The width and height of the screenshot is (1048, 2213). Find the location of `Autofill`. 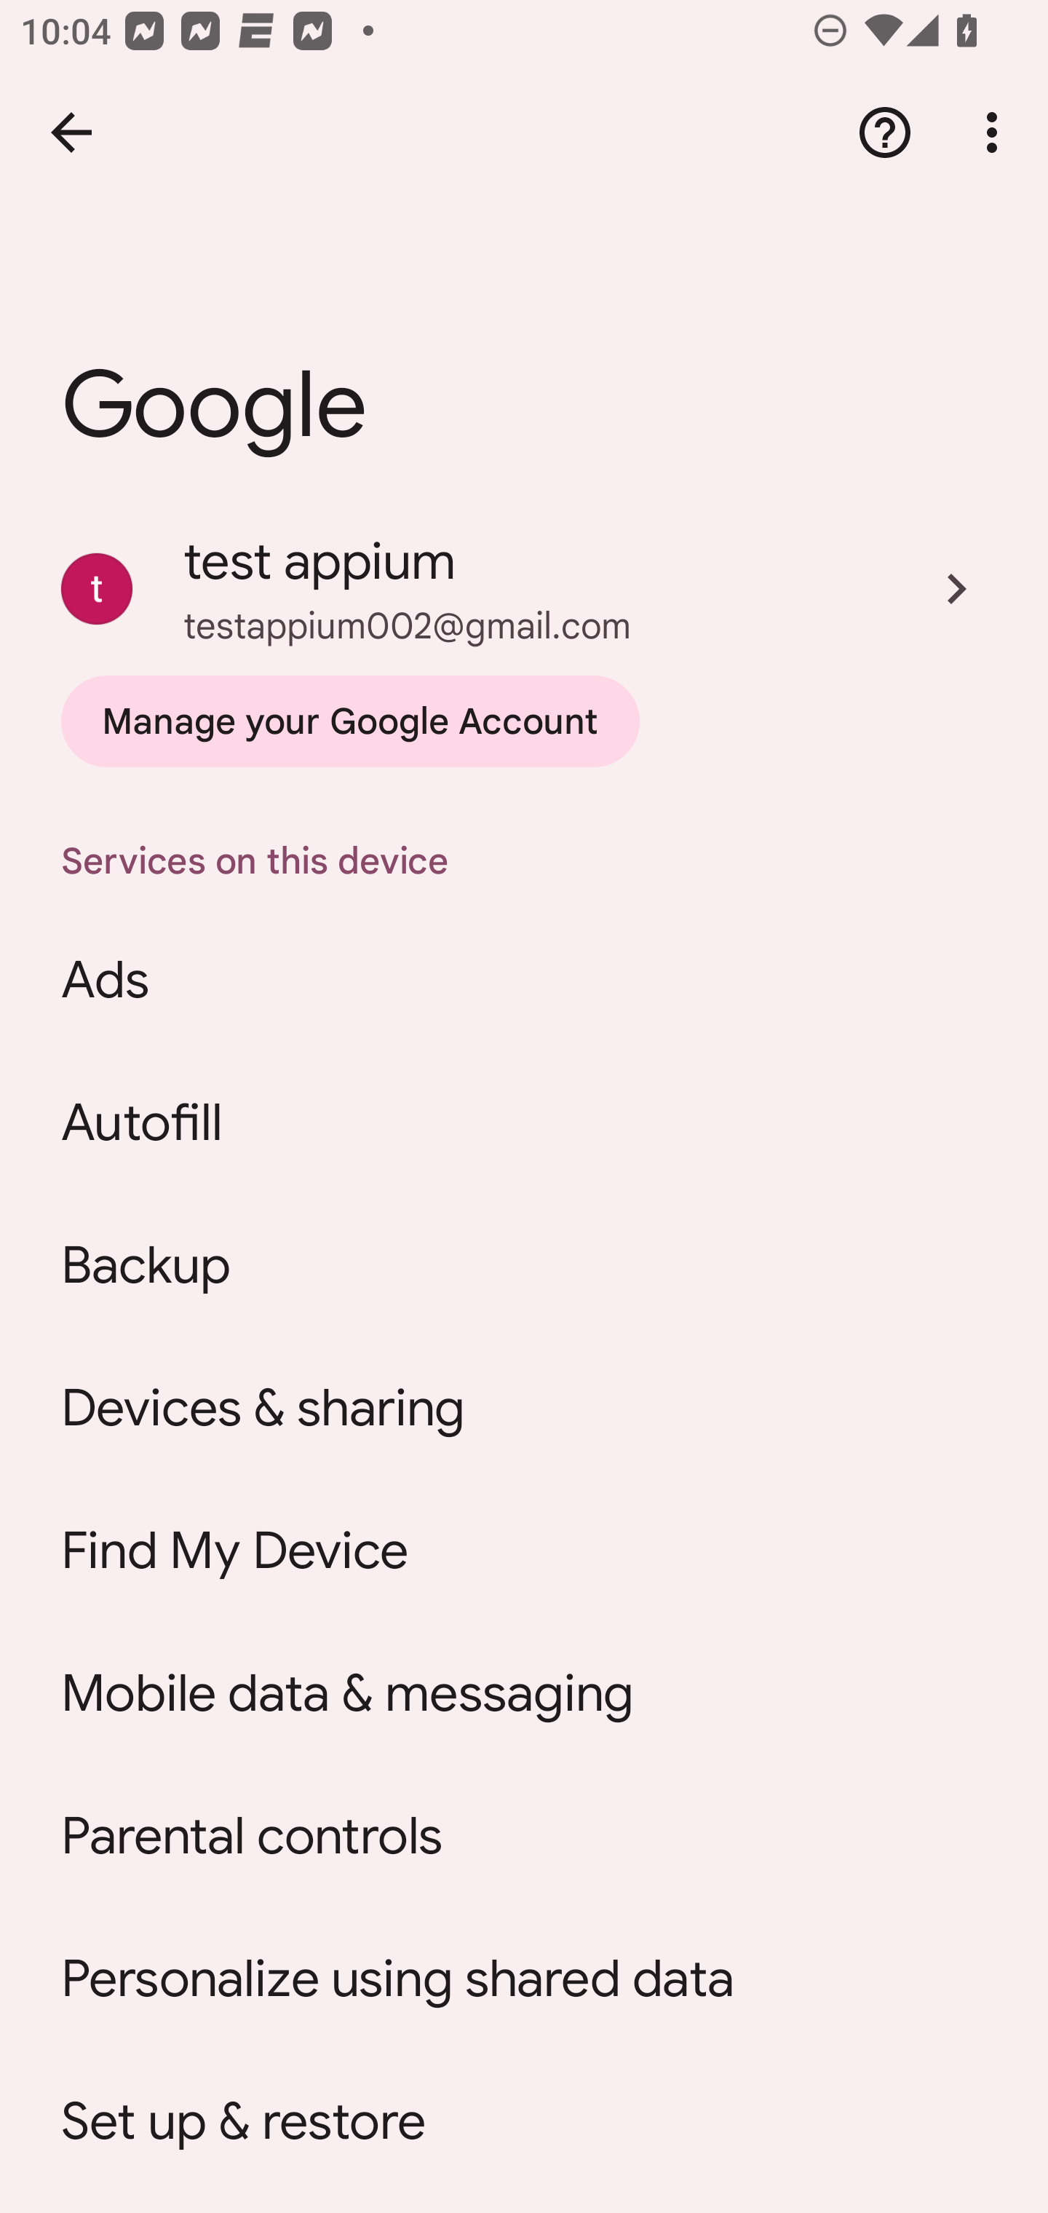

Autofill is located at coordinates (524, 1123).